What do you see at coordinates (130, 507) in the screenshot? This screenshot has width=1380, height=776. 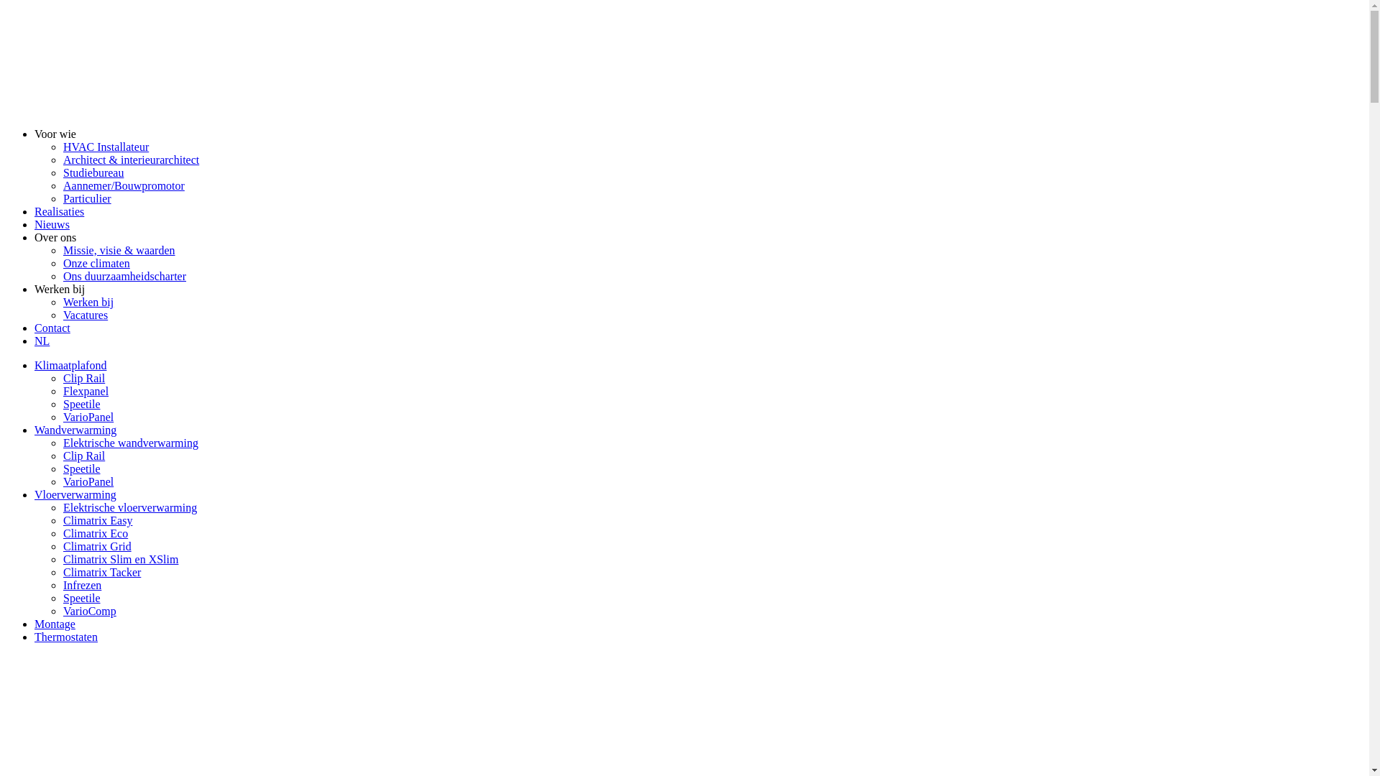 I see `Elektrische vloerverwarming` at bounding box center [130, 507].